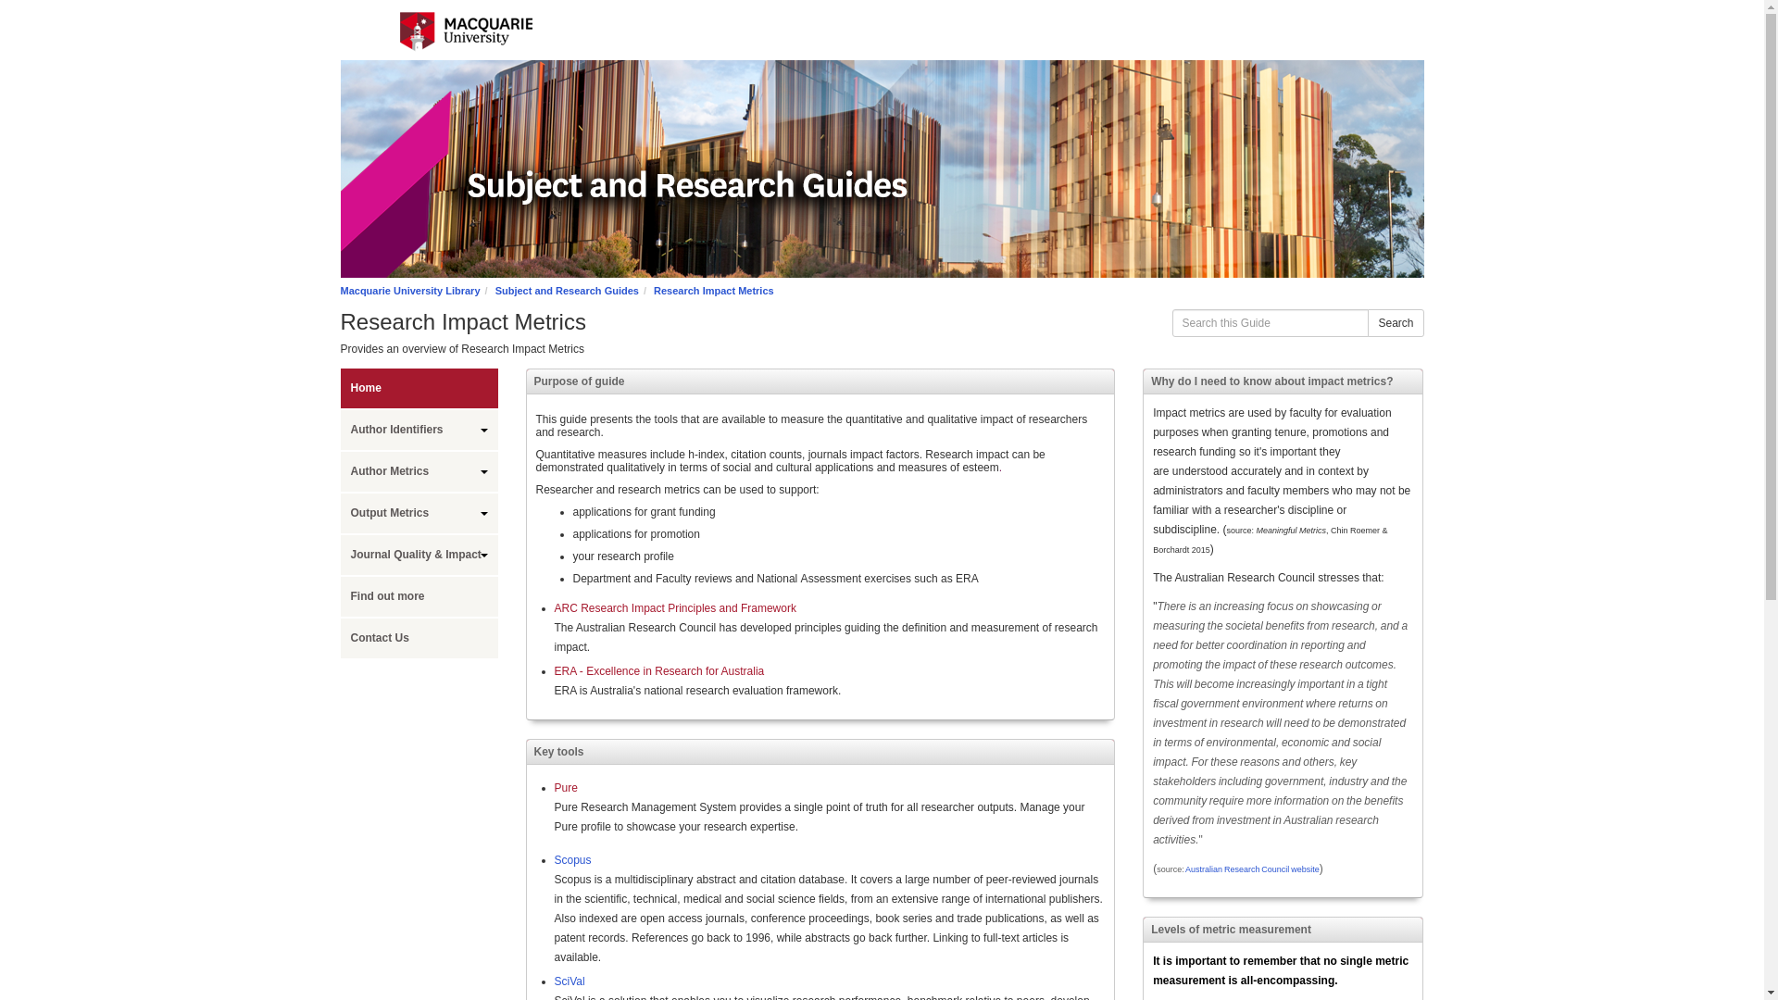  I want to click on ARC Research Impact Principles and Framework, so click(674, 608).